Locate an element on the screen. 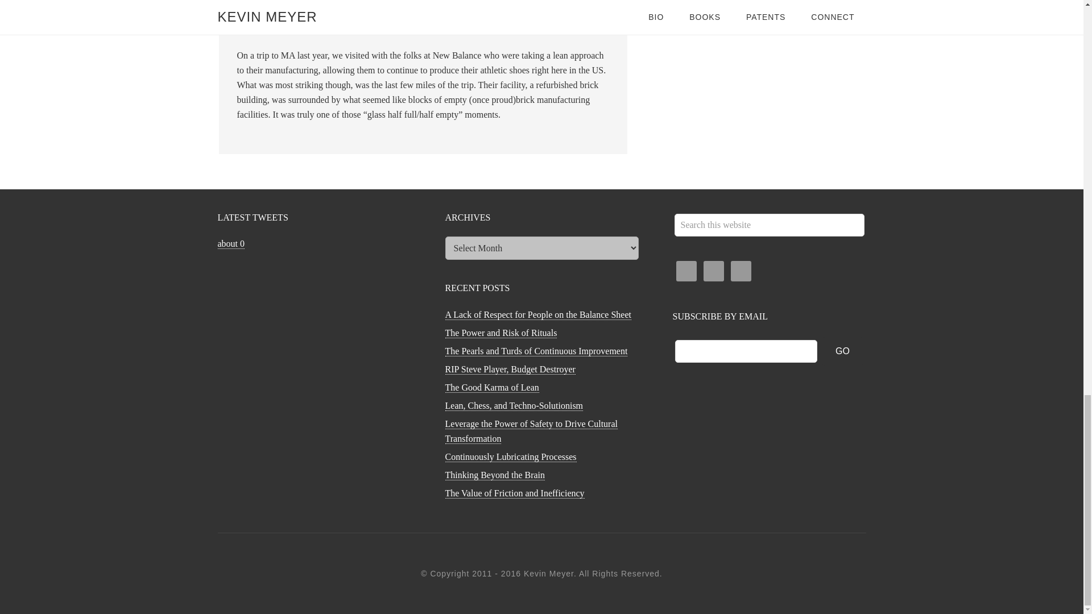 This screenshot has height=614, width=1092. The Value of Friction and Inefficiency is located at coordinates (514, 493).